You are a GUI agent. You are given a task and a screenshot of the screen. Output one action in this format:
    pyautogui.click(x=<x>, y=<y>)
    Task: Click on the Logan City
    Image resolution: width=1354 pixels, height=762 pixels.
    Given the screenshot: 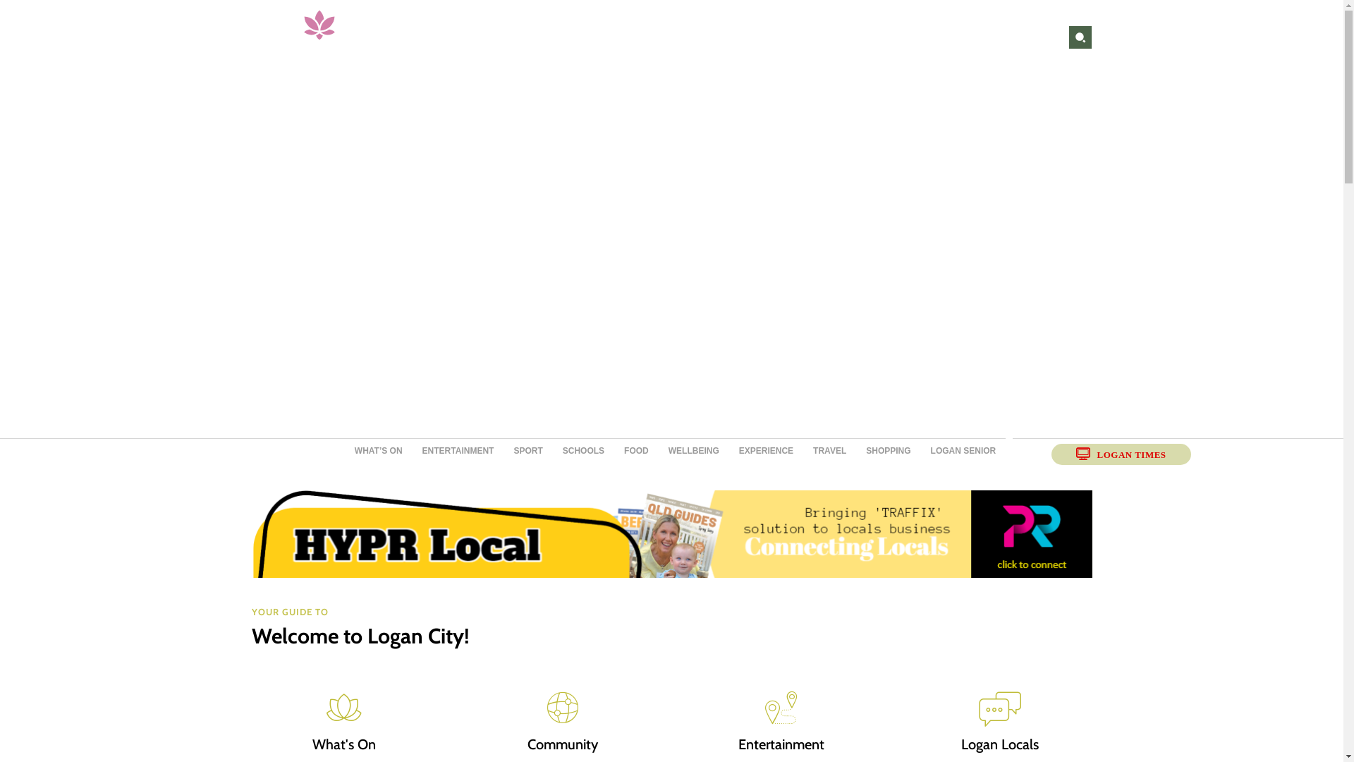 What is the action you would take?
    pyautogui.click(x=319, y=37)
    